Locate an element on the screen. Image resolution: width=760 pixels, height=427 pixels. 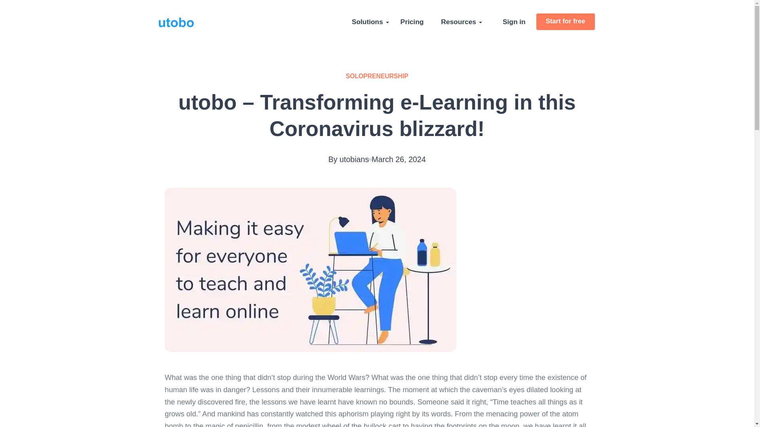
Resources is located at coordinates (458, 21).